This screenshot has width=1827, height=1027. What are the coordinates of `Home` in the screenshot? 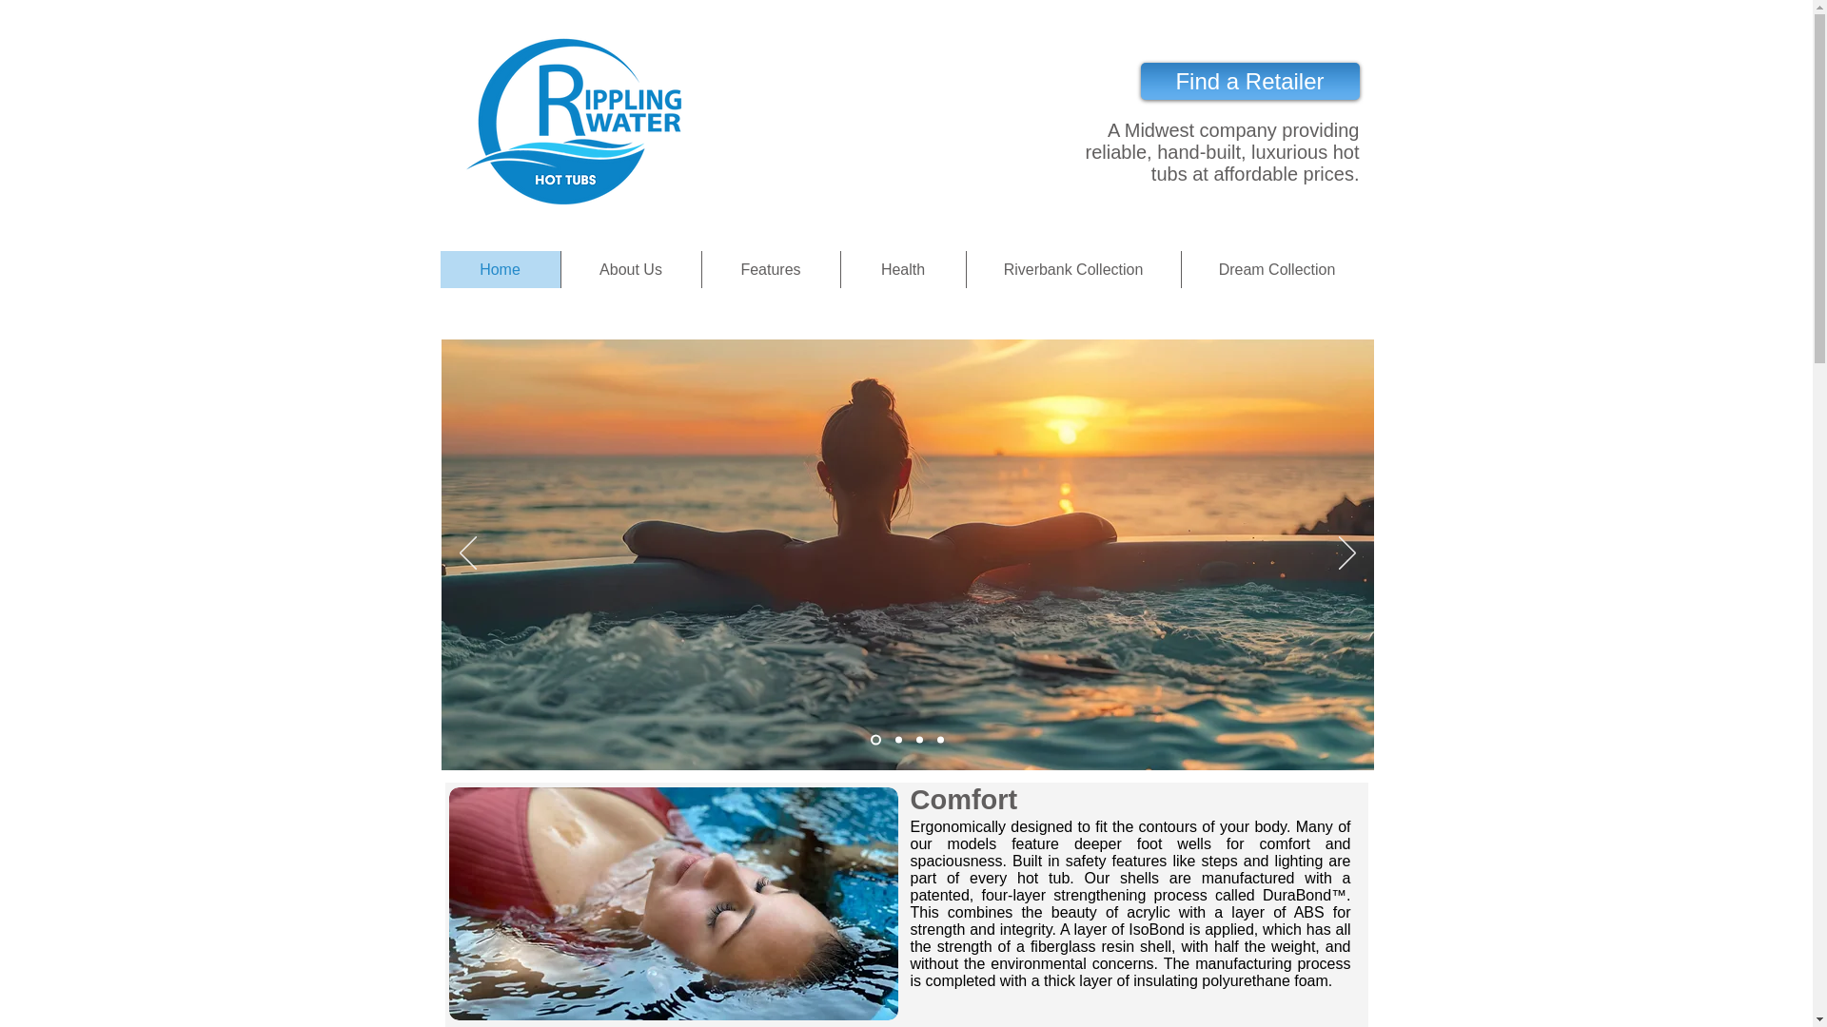 It's located at (499, 269).